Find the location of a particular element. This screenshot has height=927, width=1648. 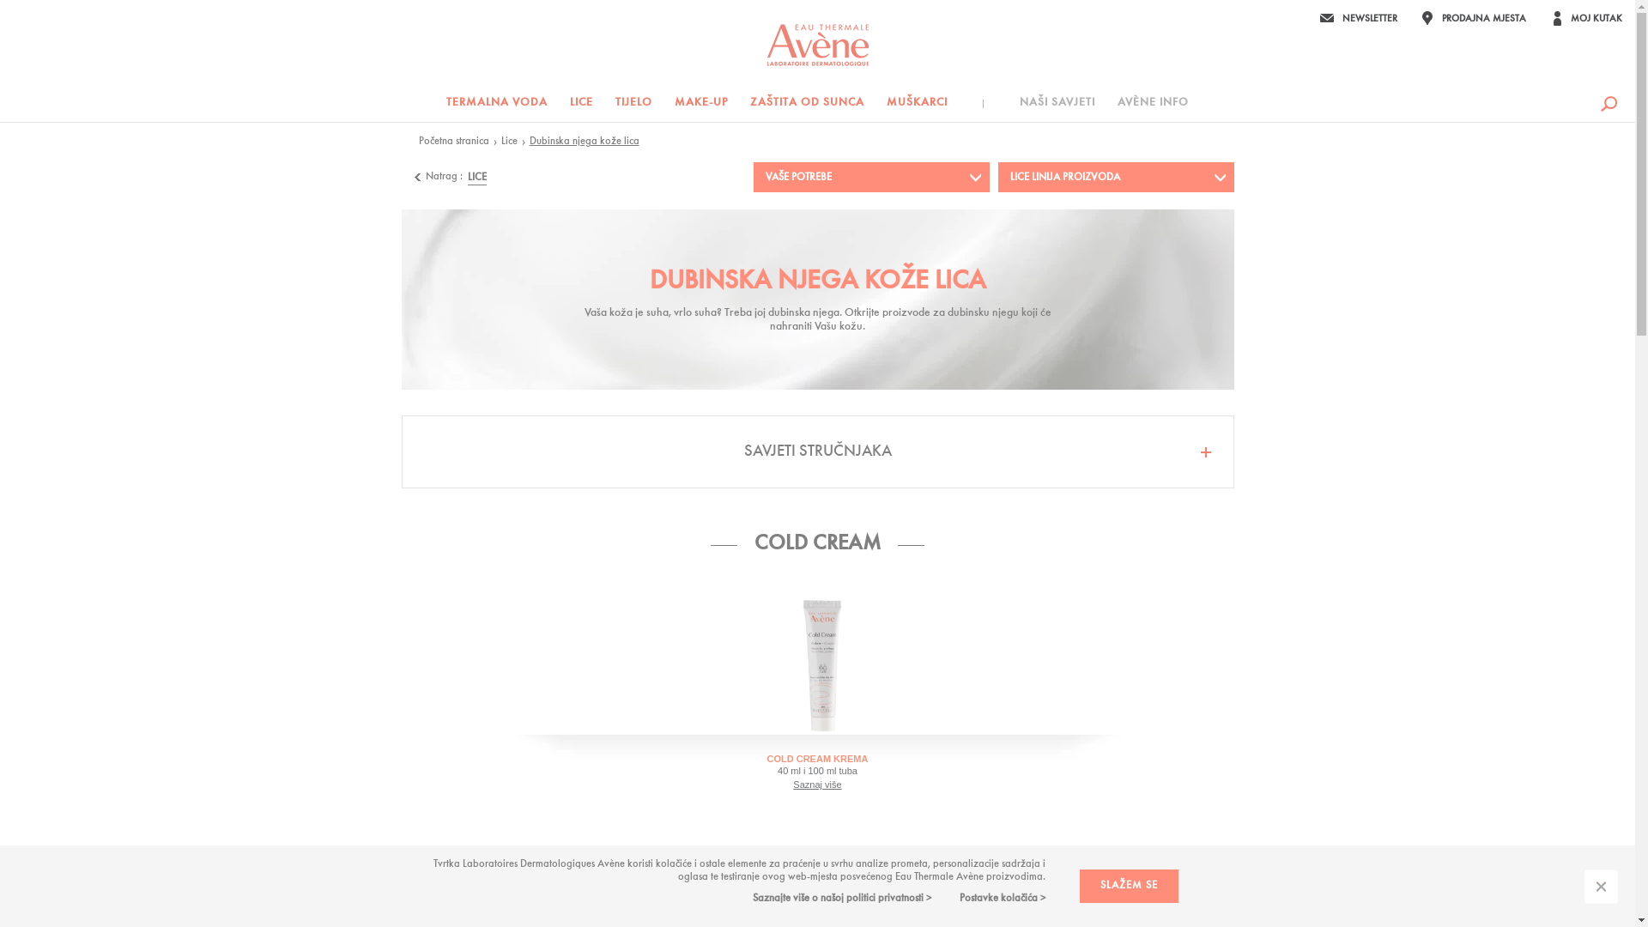

COLD CREAM is located at coordinates (817, 544).